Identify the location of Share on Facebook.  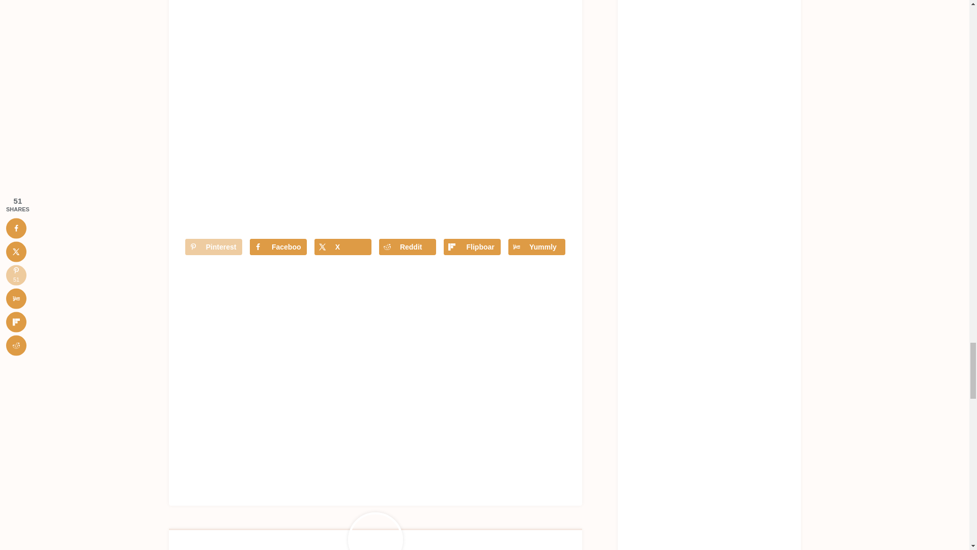
(278, 246).